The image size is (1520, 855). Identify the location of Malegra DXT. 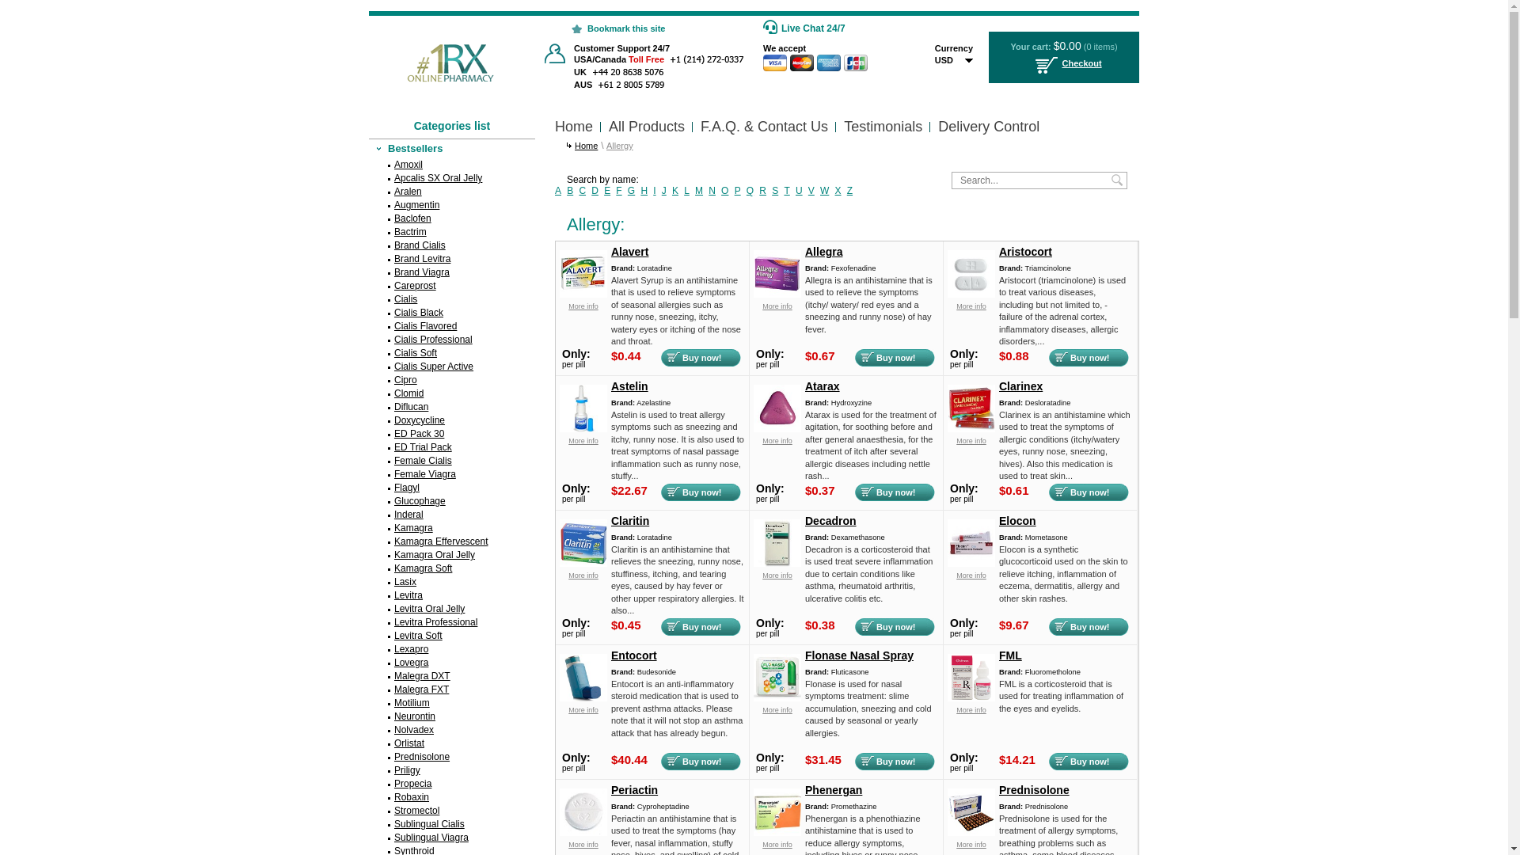
(452, 676).